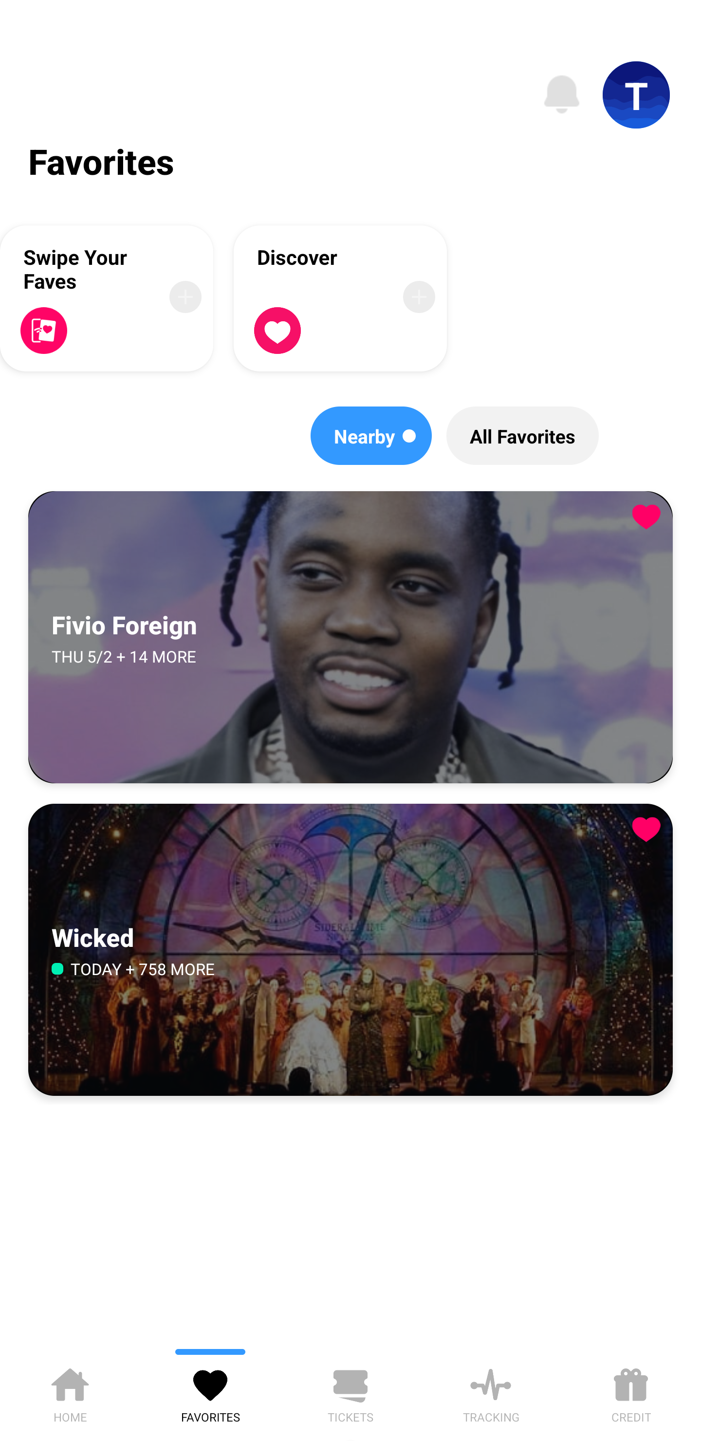 Image resolution: width=701 pixels, height=1441 pixels. Describe the element at coordinates (371, 436) in the screenshot. I see `Nearby` at that location.